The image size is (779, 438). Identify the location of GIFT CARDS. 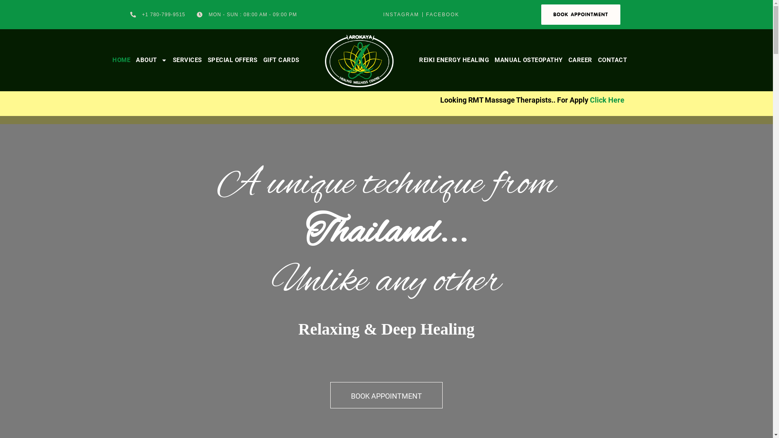
(282, 60).